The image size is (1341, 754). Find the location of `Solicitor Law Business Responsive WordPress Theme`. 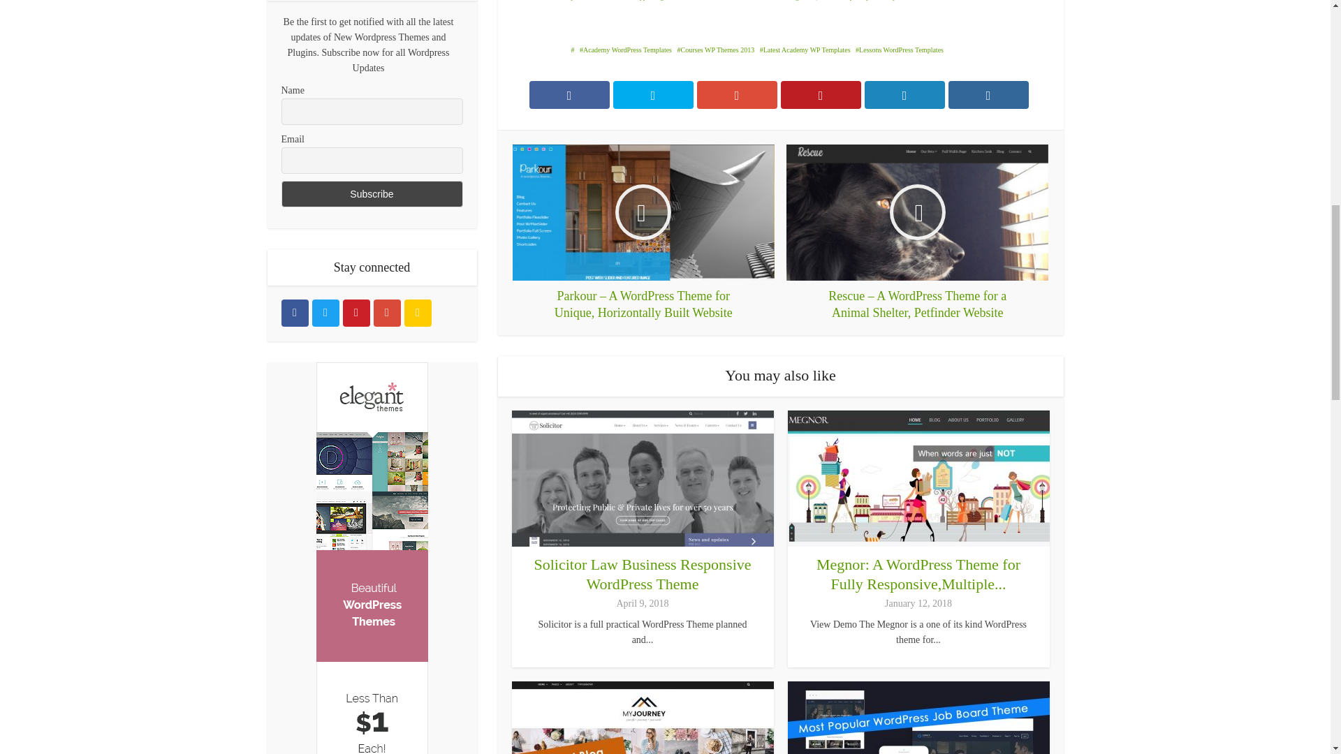

Solicitor Law Business Responsive WordPress Theme is located at coordinates (643, 574).